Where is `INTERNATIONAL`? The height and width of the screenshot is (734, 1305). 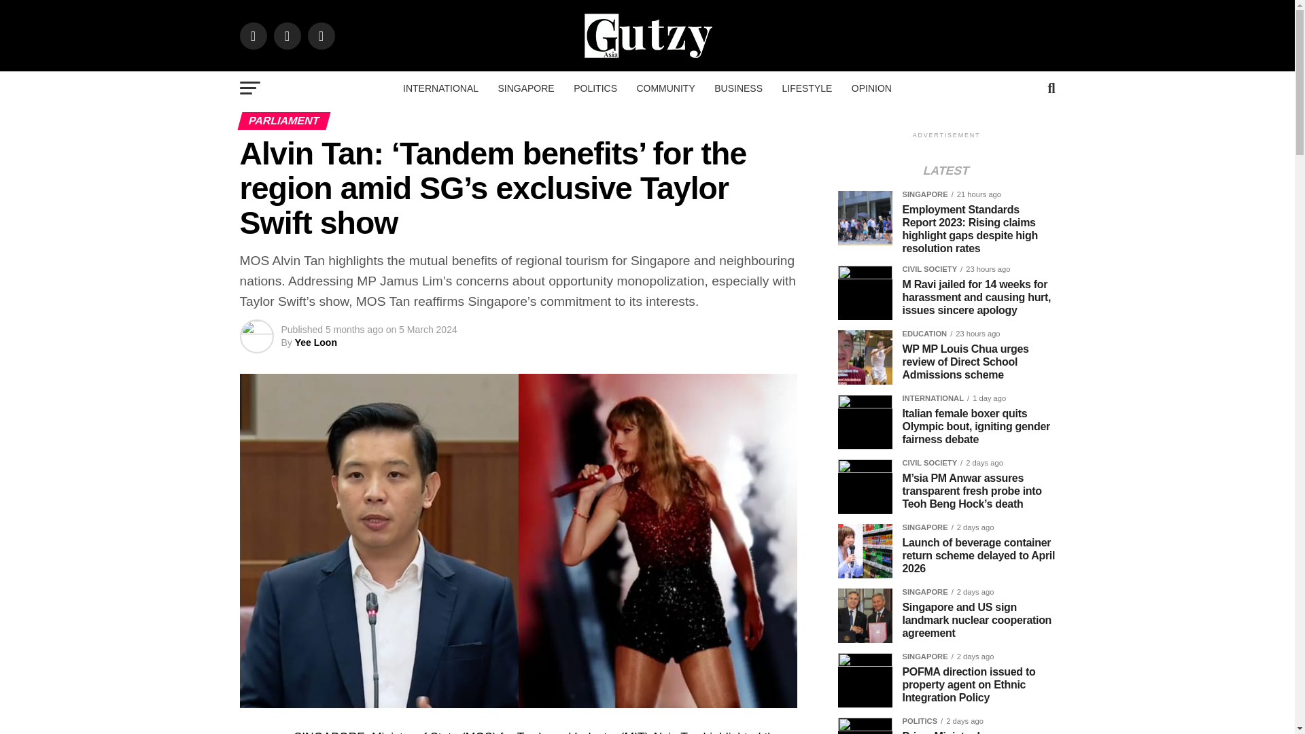
INTERNATIONAL is located at coordinates (440, 88).